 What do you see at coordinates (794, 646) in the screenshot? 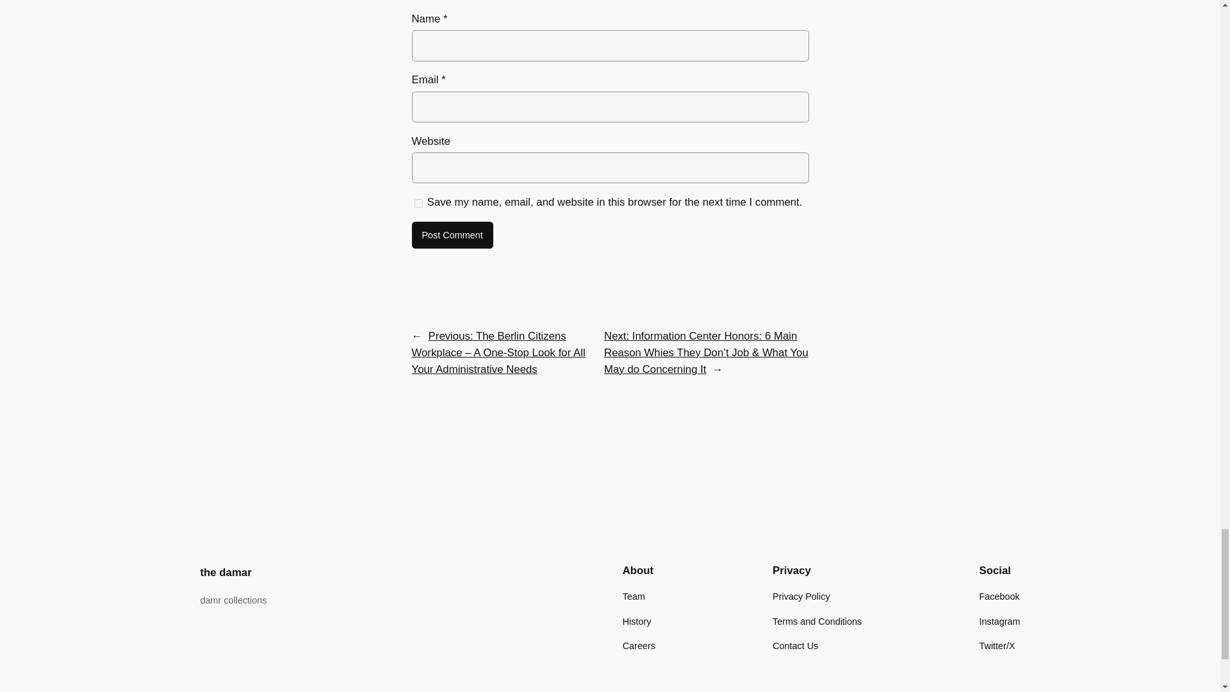
I see `Contact Us` at bounding box center [794, 646].